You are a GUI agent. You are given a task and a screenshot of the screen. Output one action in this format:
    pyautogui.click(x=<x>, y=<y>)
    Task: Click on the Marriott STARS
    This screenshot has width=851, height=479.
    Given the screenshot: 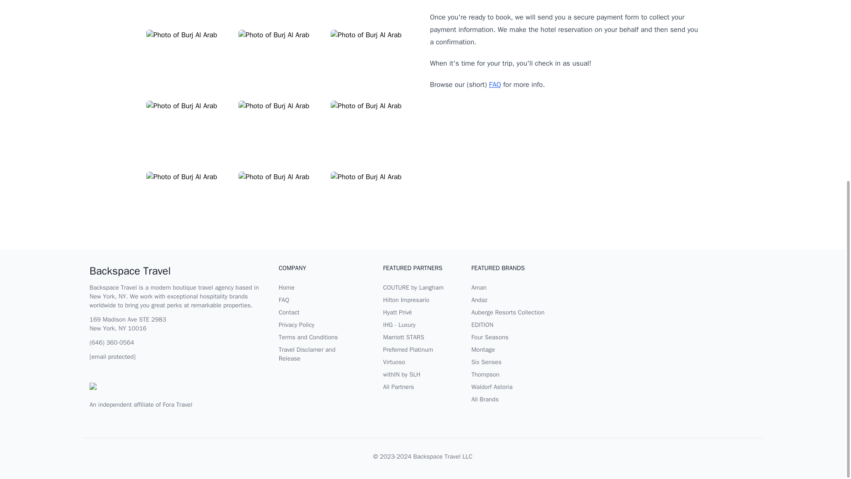 What is the action you would take?
    pyautogui.click(x=403, y=337)
    